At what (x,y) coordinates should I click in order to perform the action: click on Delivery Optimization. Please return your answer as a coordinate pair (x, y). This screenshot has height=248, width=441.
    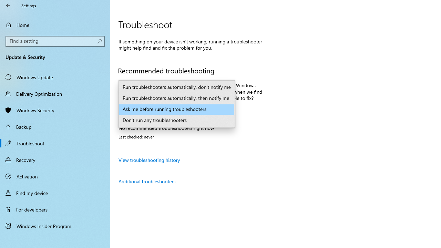
    Looking at the image, I should click on (55, 93).